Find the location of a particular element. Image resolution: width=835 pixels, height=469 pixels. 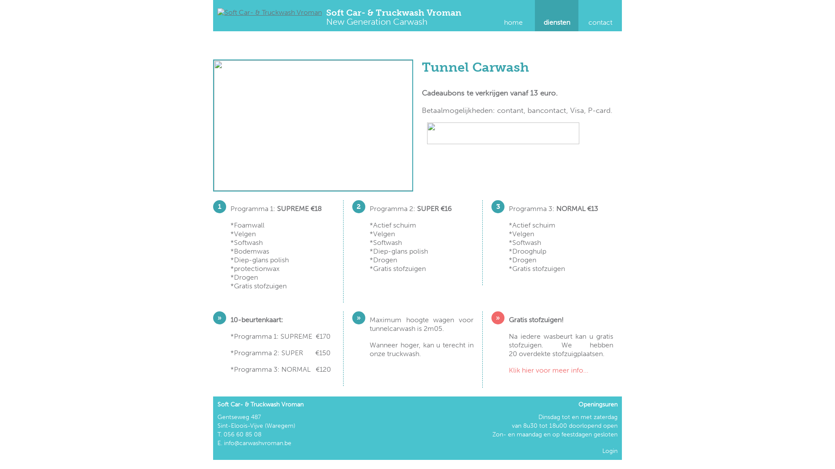

STOFZUIGER PARK is located at coordinates (574, 41).